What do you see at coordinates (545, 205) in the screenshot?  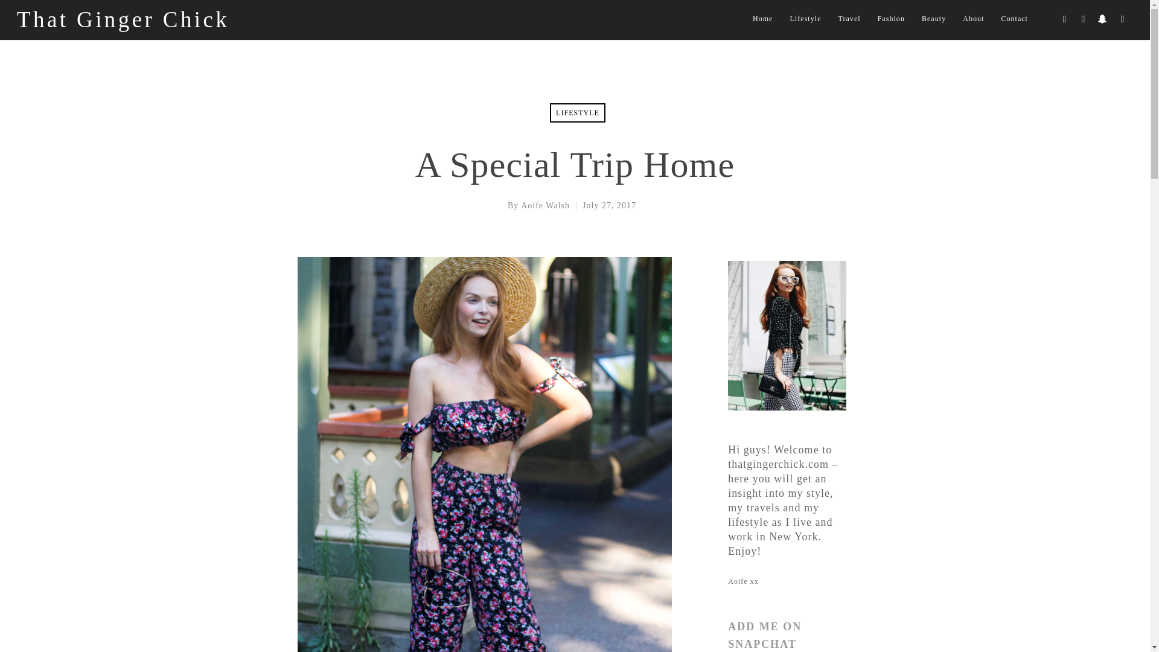 I see `Aoife Walsh` at bounding box center [545, 205].